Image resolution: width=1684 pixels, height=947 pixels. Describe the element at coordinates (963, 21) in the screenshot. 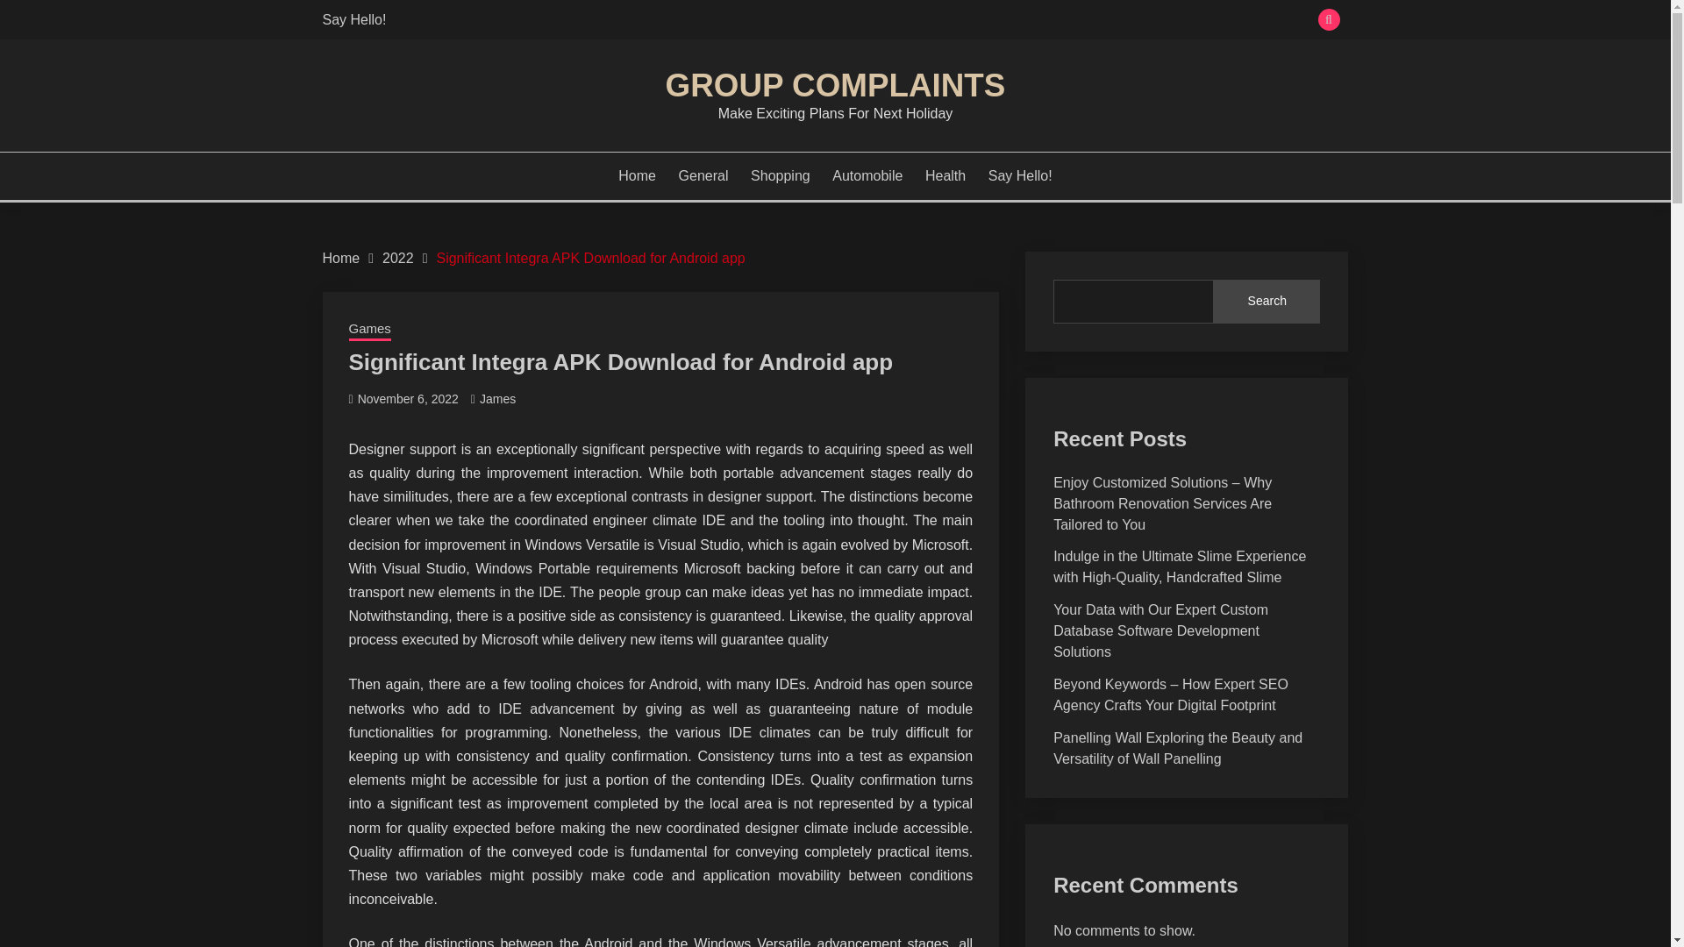

I see `Search` at that location.